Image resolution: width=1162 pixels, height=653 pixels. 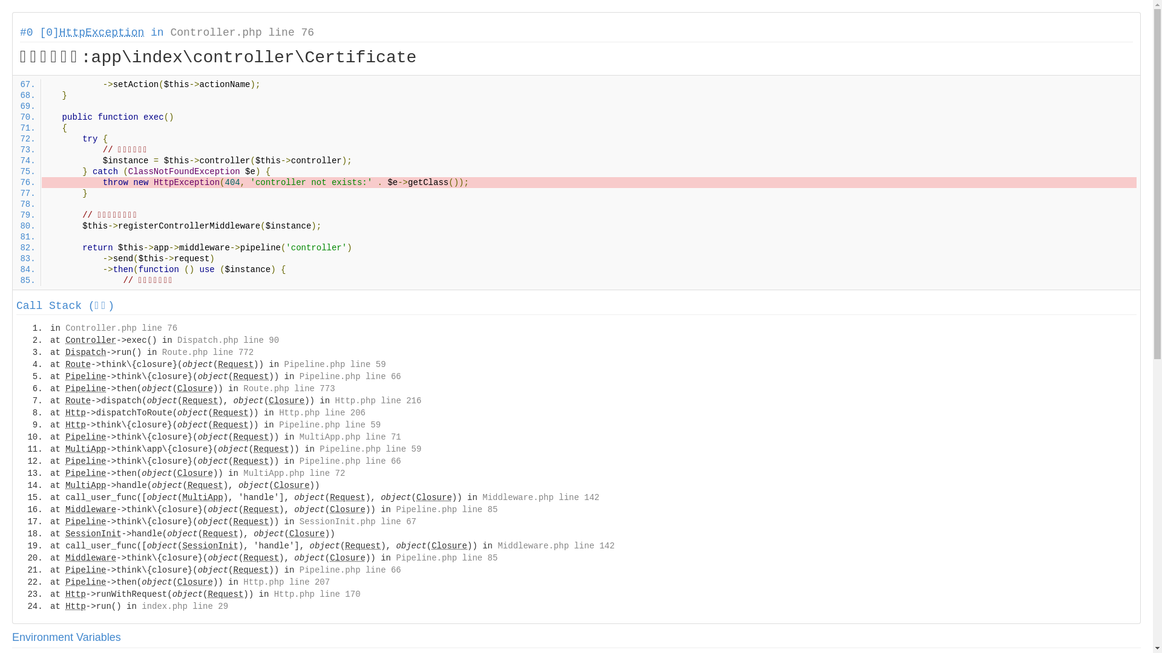 I want to click on Middleware.php line 142, so click(x=541, y=498).